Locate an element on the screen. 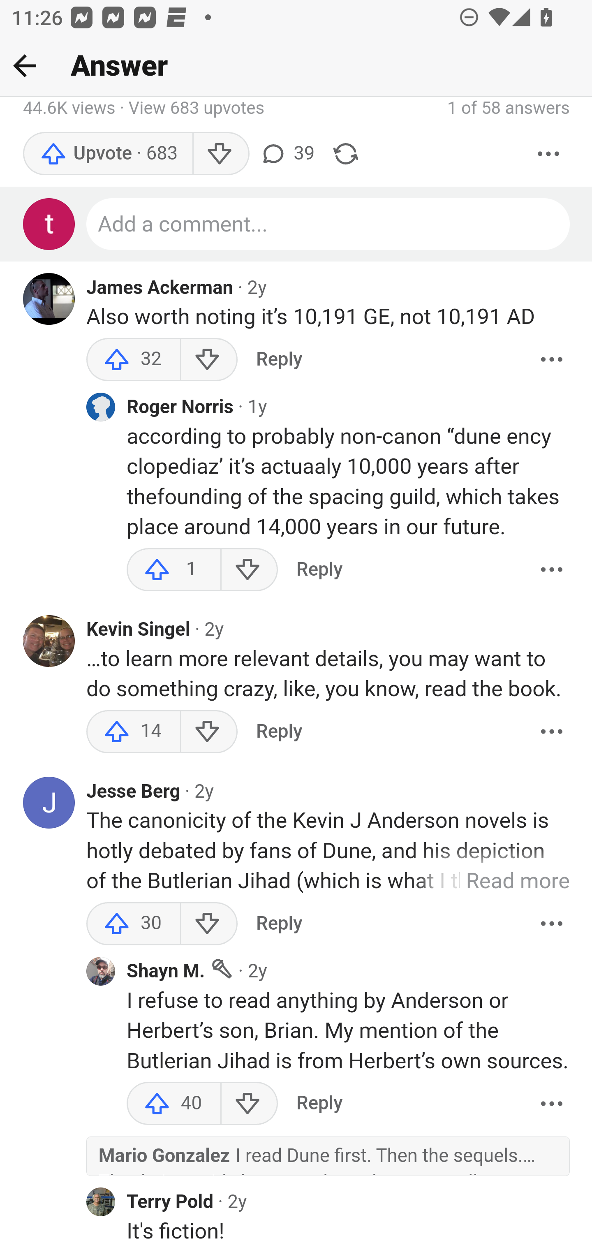 The width and height of the screenshot is (592, 1250). Downvote is located at coordinates (249, 1104).